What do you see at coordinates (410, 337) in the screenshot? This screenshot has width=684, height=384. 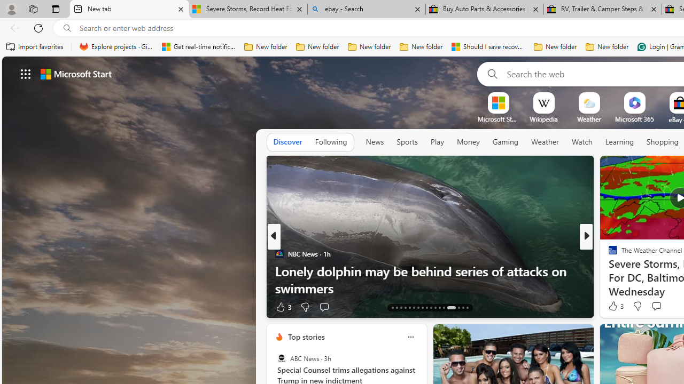 I see `Class: icon-img` at bounding box center [410, 337].